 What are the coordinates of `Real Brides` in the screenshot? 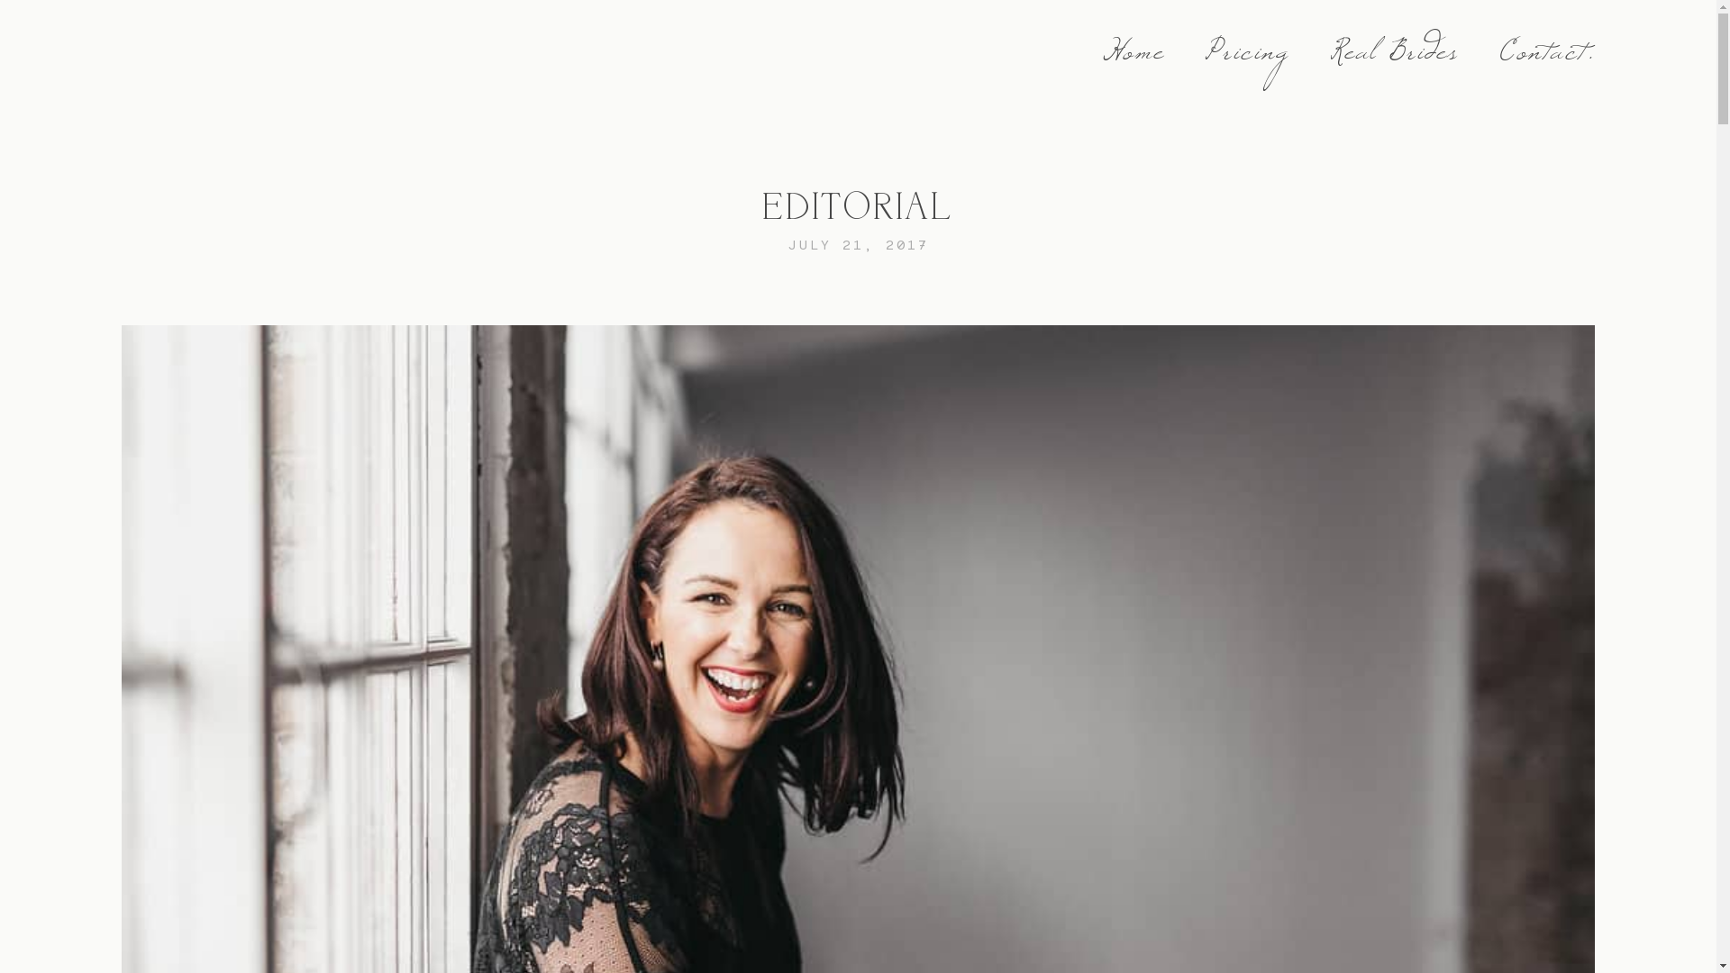 It's located at (1395, 61).